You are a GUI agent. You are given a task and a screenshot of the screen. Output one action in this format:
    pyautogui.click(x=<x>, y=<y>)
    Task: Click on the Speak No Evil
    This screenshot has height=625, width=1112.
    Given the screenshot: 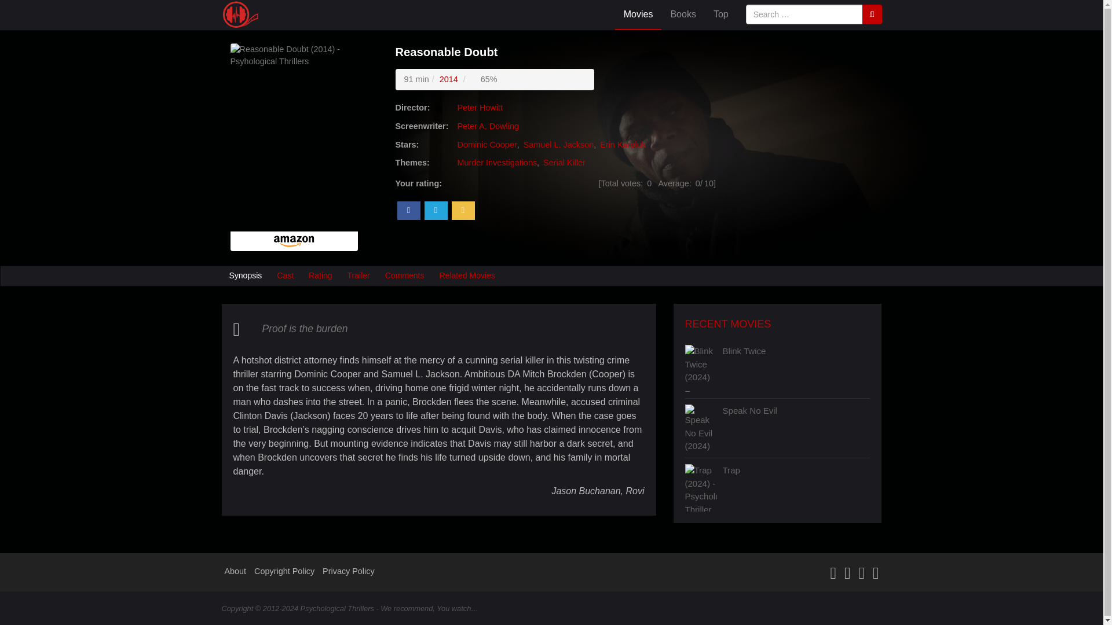 What is the action you would take?
    pyautogui.click(x=797, y=427)
    